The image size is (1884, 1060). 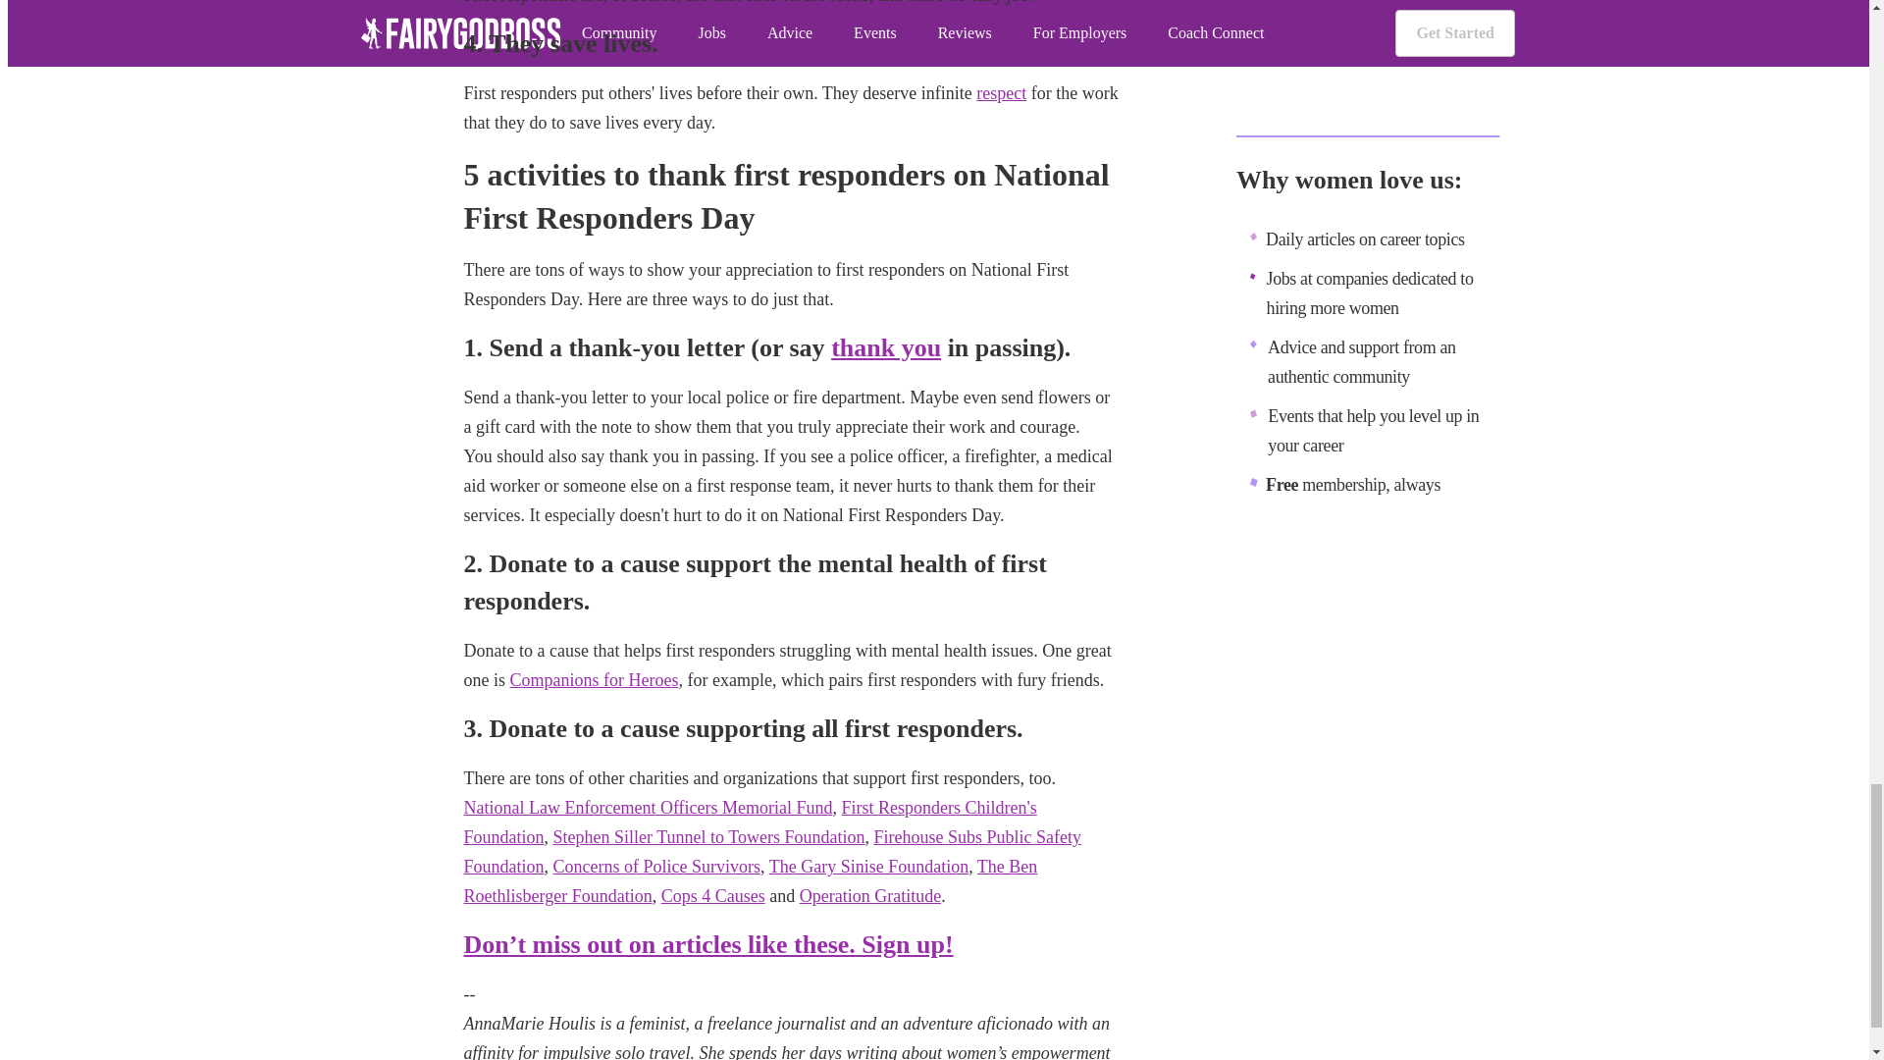 What do you see at coordinates (712, 895) in the screenshot?
I see `Cops 4 Causes` at bounding box center [712, 895].